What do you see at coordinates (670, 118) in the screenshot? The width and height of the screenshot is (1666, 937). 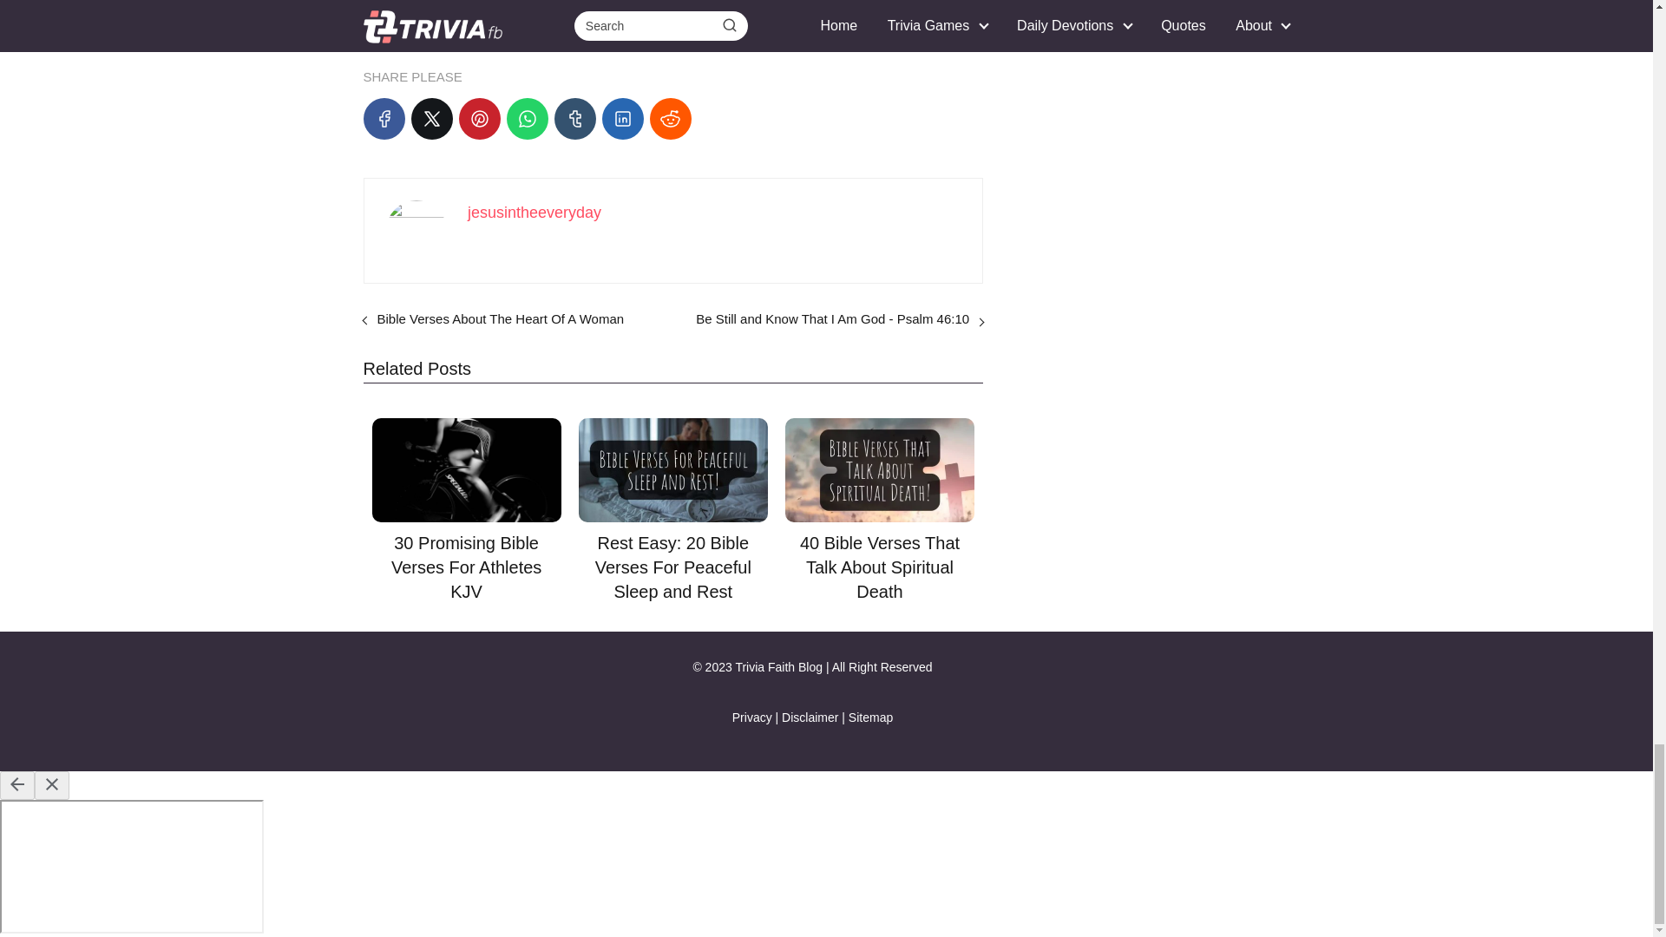 I see `Reddit` at bounding box center [670, 118].